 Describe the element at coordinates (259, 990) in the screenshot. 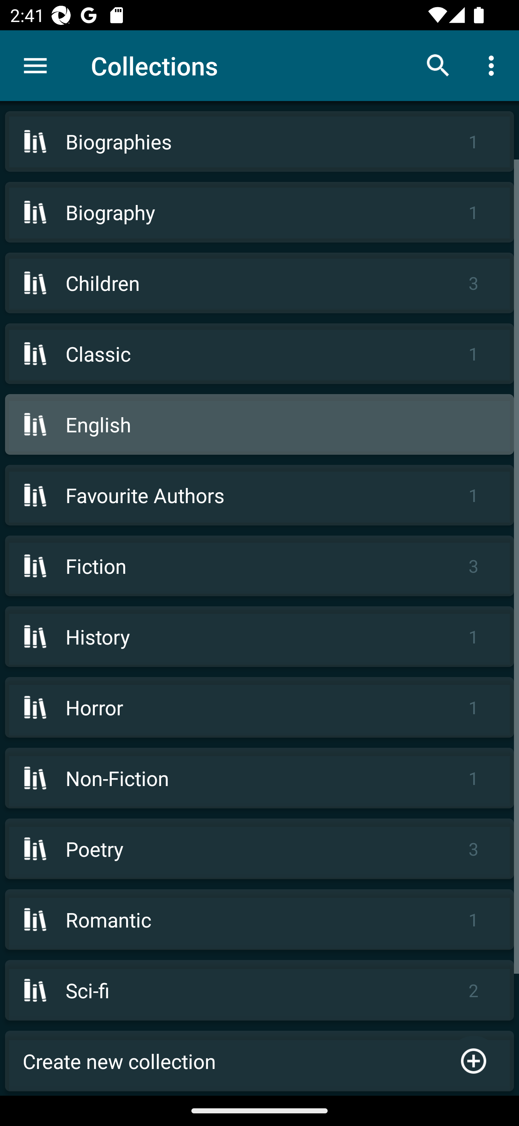

I see `Sci-fi 2` at that location.